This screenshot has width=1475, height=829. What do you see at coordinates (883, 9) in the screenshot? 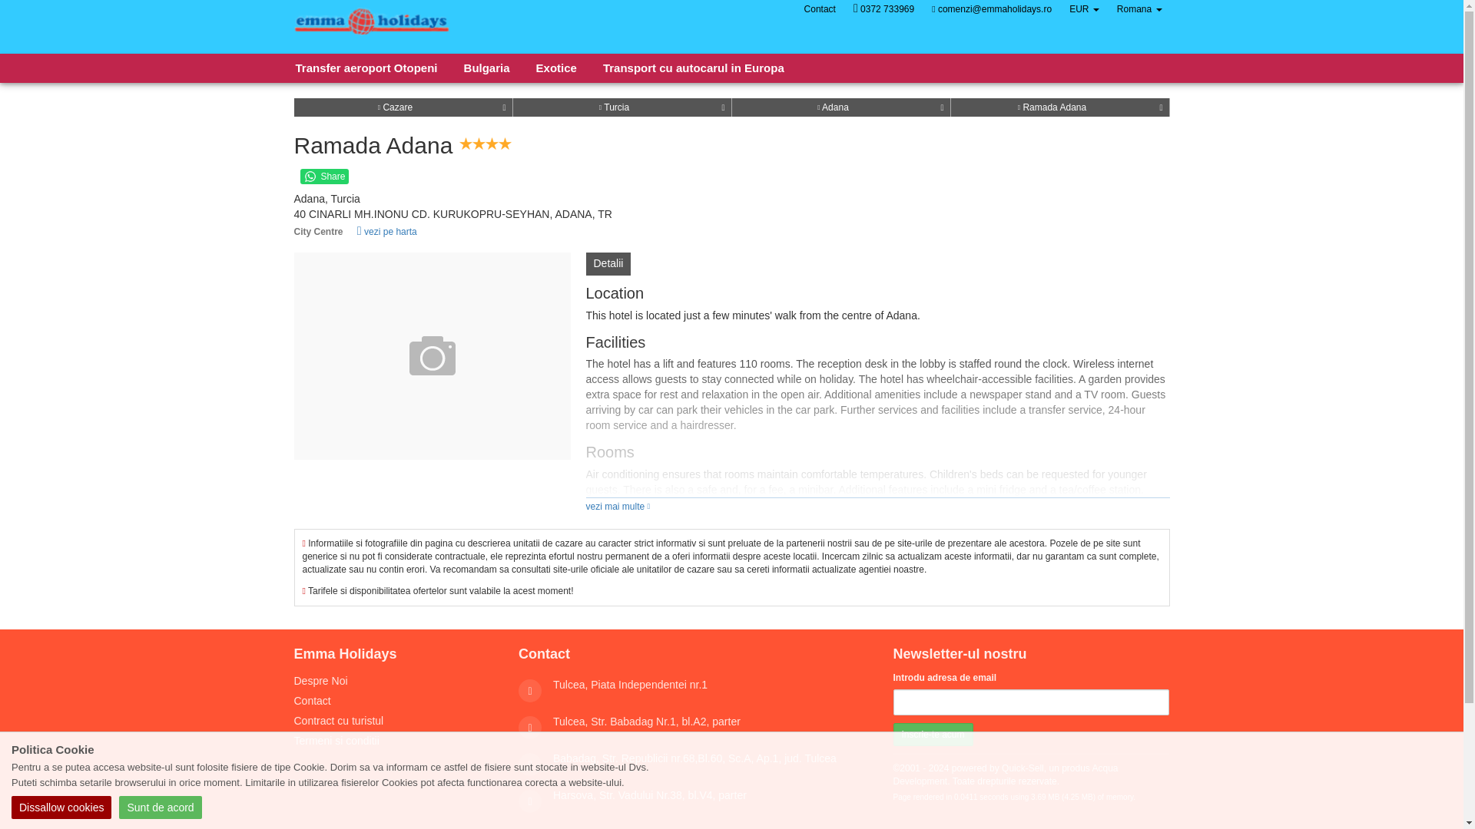
I see `0372 733969` at bounding box center [883, 9].